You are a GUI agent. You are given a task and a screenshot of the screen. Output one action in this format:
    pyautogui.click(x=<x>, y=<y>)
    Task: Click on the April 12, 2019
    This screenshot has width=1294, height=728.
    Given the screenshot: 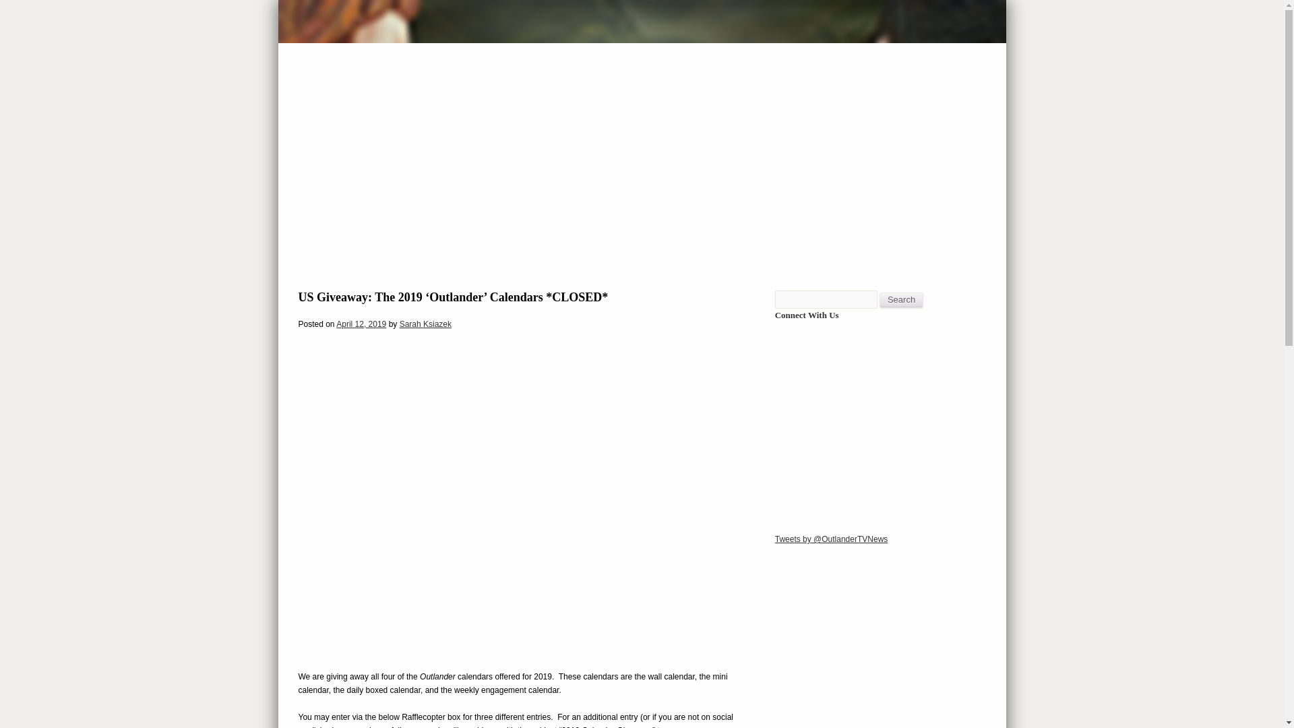 What is the action you would take?
    pyautogui.click(x=361, y=324)
    